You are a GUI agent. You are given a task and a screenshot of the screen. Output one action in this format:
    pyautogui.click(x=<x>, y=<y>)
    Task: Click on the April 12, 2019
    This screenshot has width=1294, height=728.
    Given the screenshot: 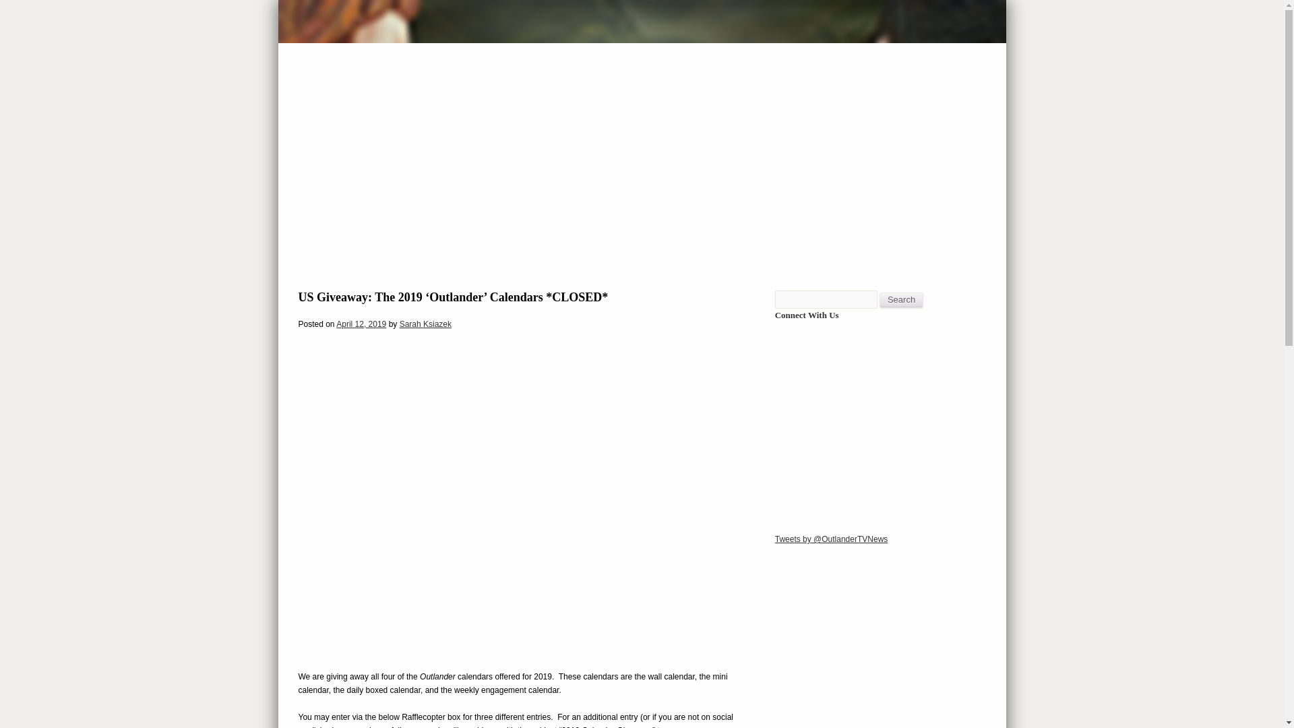 What is the action you would take?
    pyautogui.click(x=361, y=324)
    